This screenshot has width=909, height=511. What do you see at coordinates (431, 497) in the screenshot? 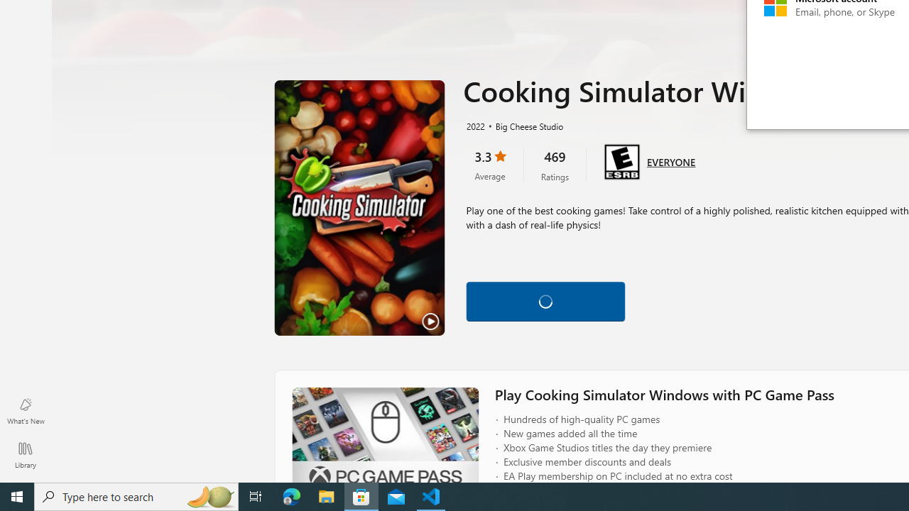
I see `Visual Studio Code - 1 running window` at bounding box center [431, 497].